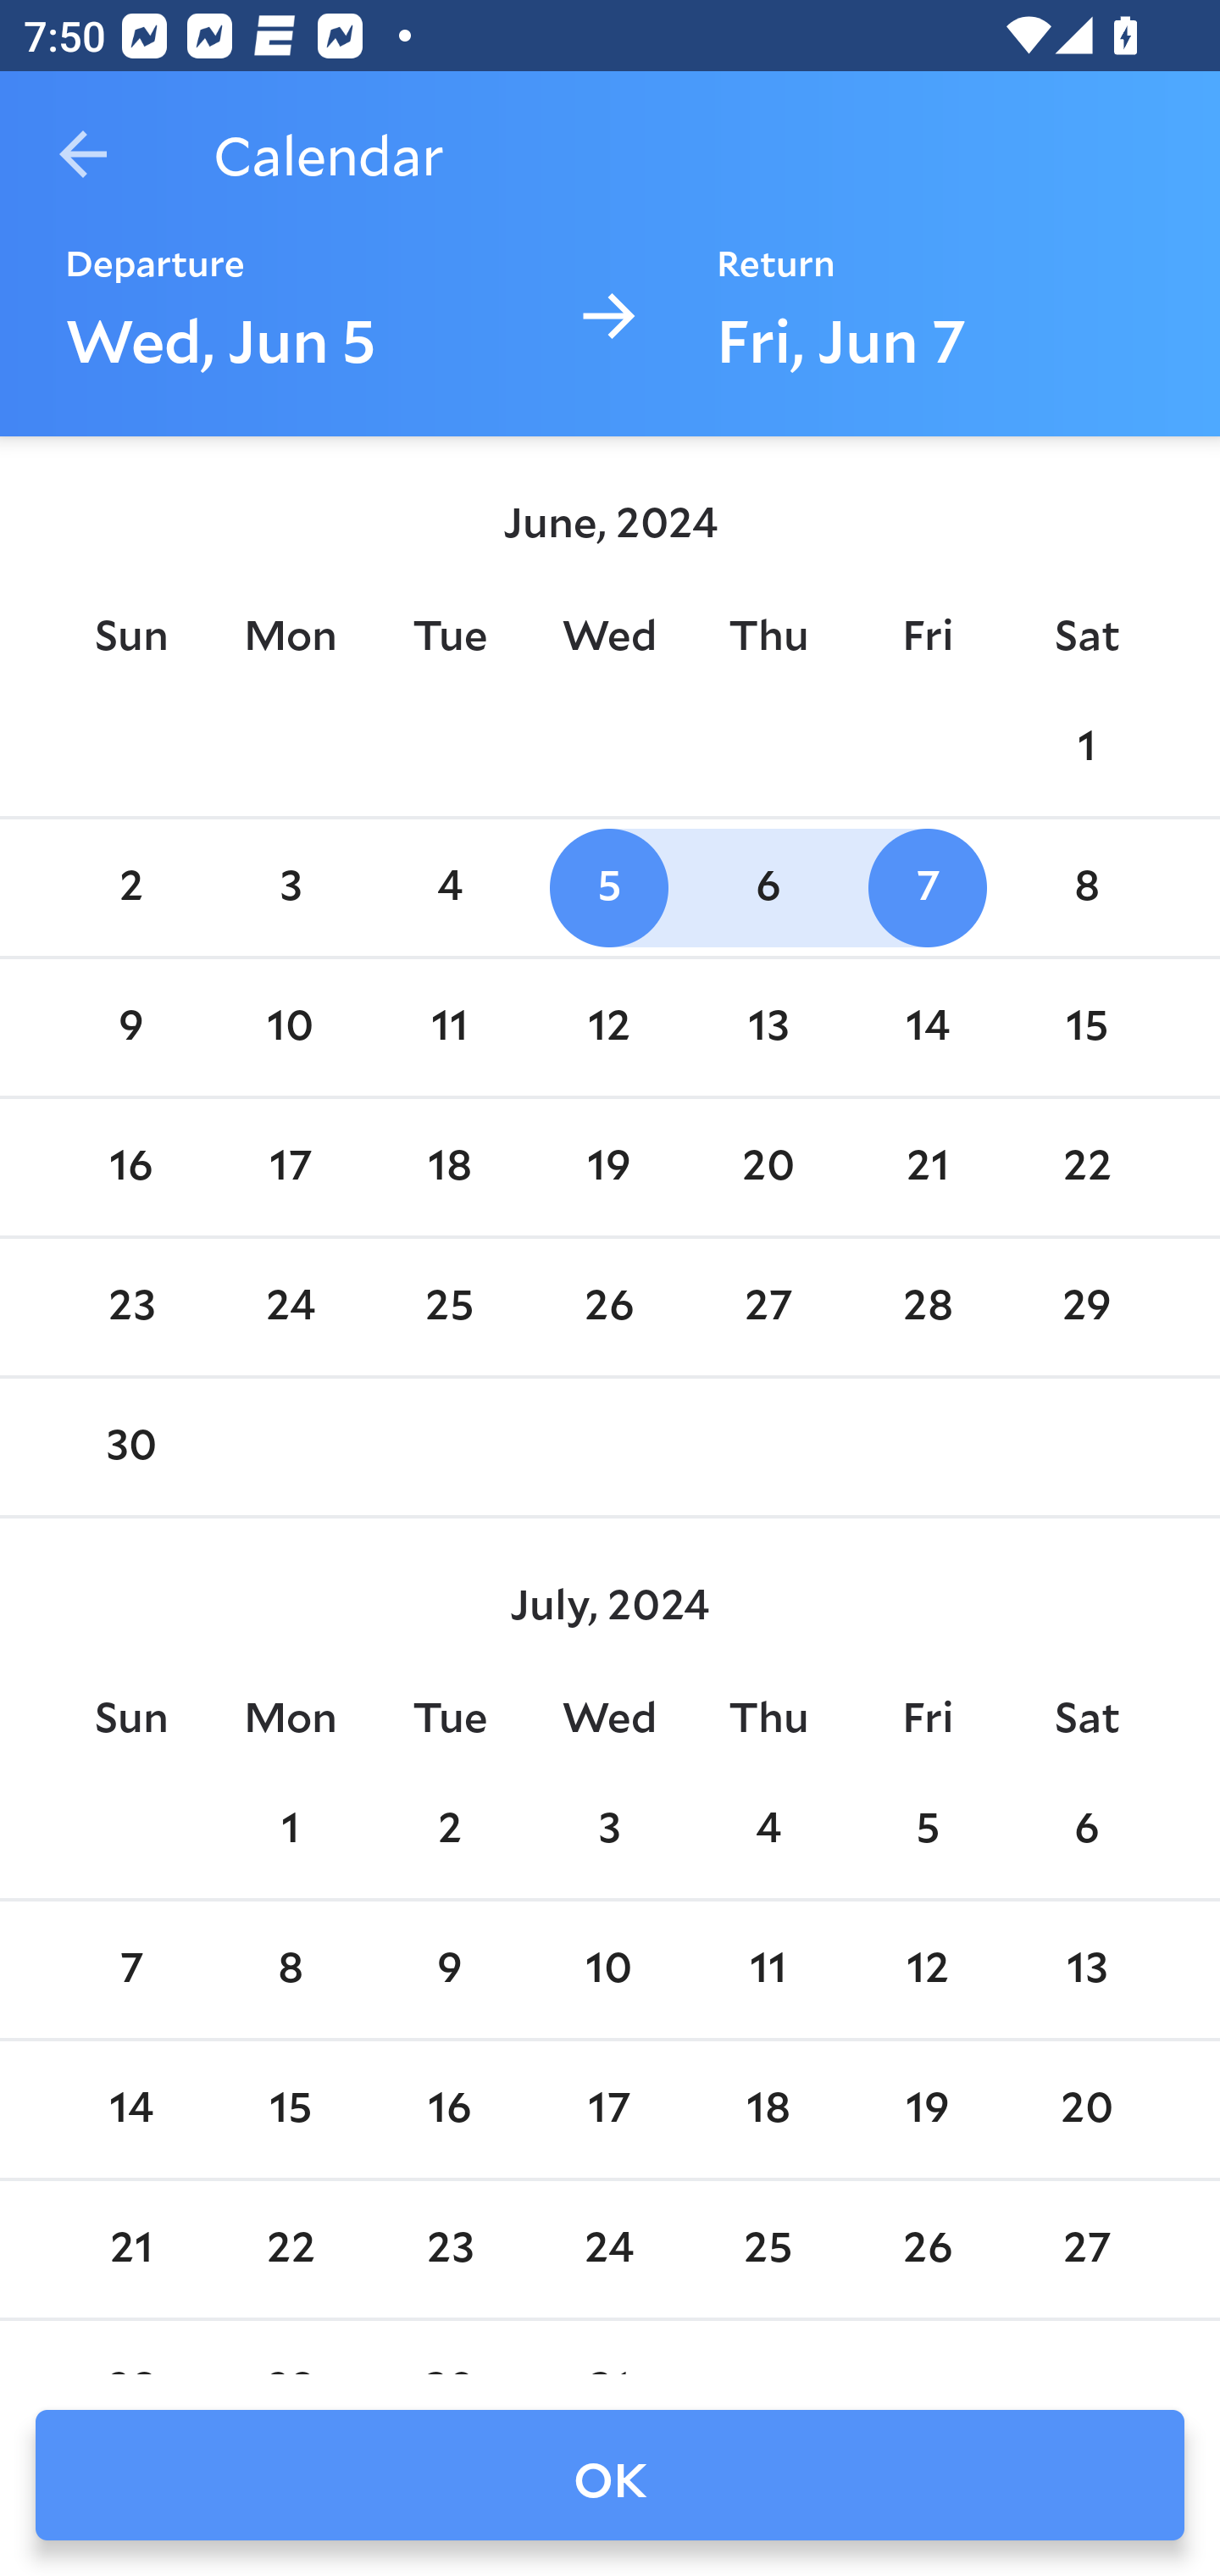  I want to click on 21, so click(927, 1167).